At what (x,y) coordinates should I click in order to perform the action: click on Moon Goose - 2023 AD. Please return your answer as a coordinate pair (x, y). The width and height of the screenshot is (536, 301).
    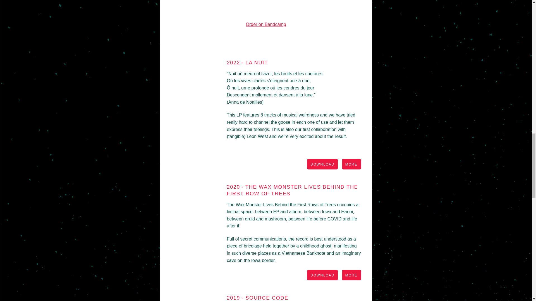
    Looking at the image, I should click on (265, 7).